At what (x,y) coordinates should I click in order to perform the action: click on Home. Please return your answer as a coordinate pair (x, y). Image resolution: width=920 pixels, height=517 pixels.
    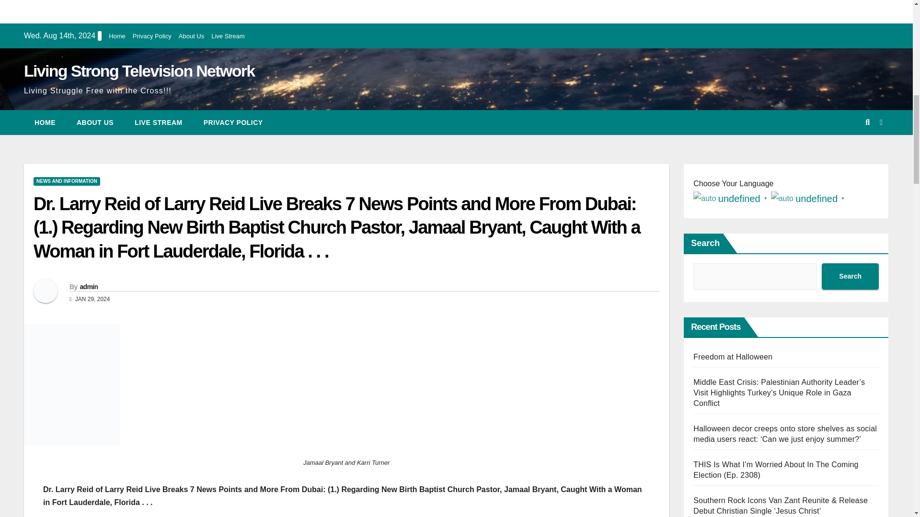
    Looking at the image, I should click on (117, 36).